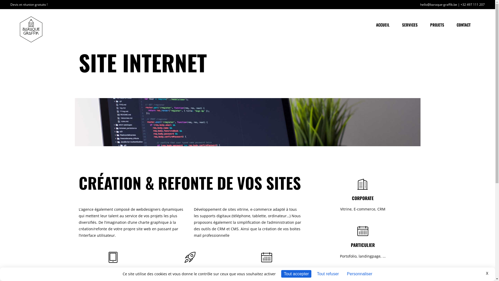 The height and width of the screenshot is (281, 499). What do you see at coordinates (410, 25) in the screenshot?
I see `SERVICES` at bounding box center [410, 25].